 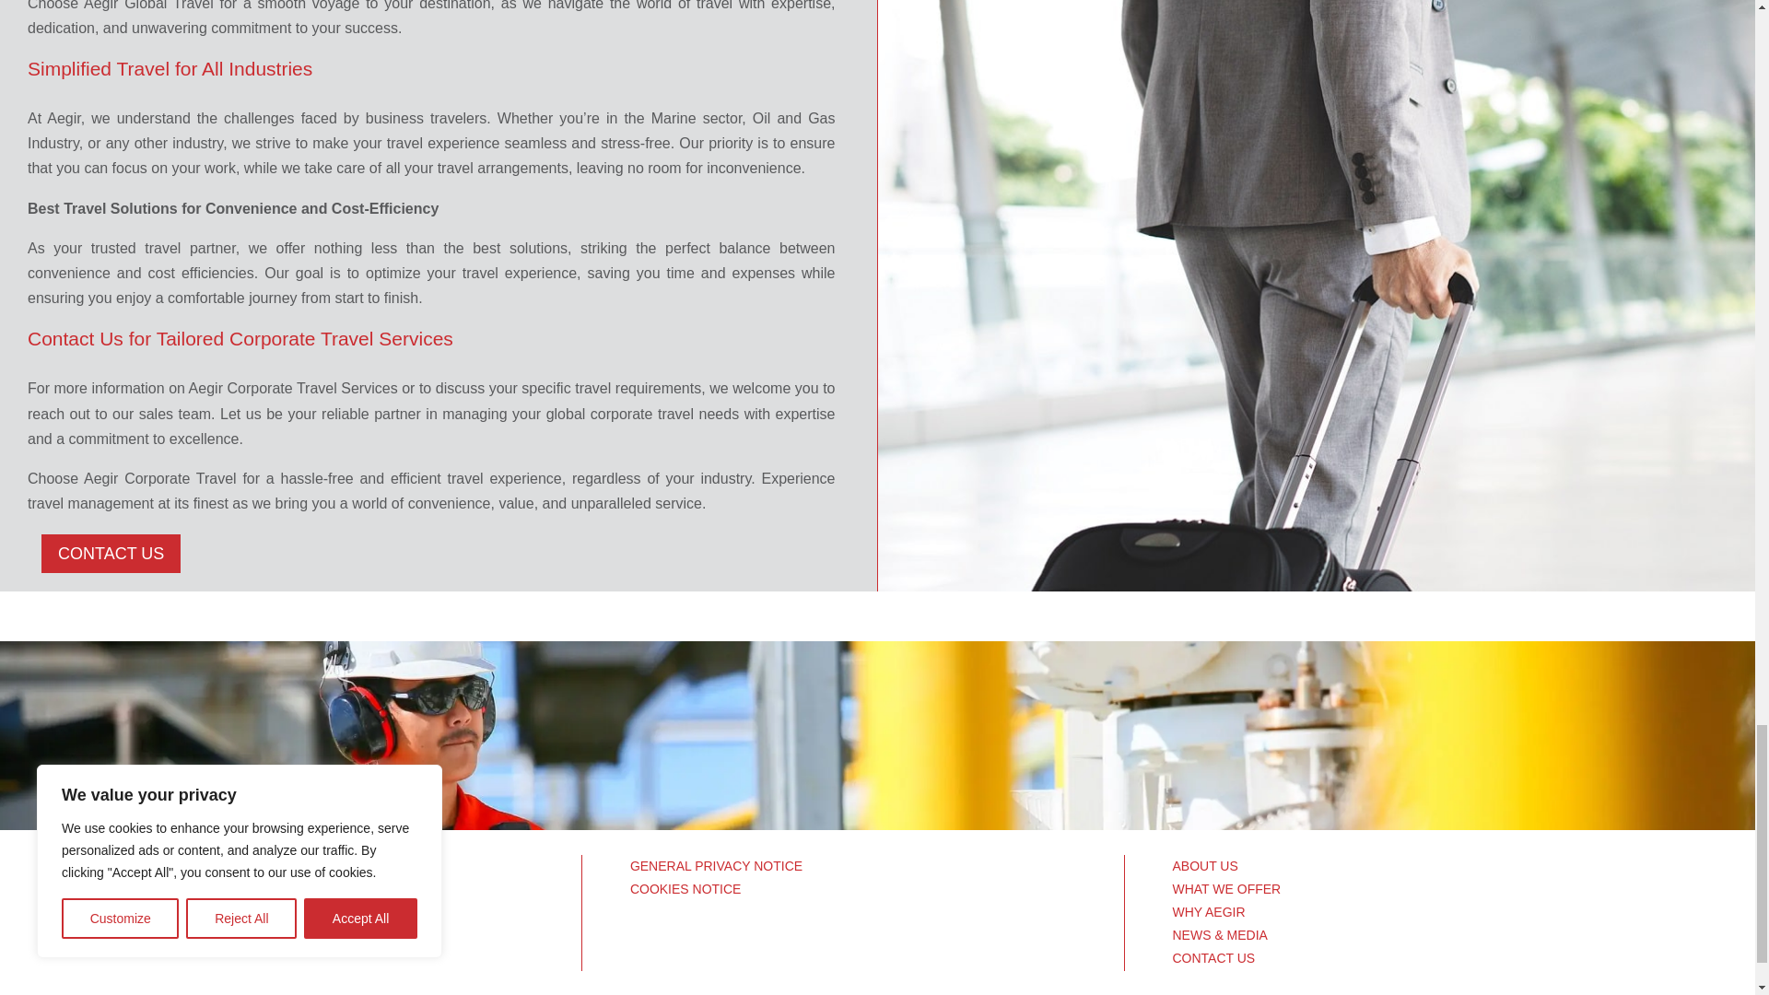 What do you see at coordinates (1208, 911) in the screenshot?
I see `WHY AEGIR` at bounding box center [1208, 911].